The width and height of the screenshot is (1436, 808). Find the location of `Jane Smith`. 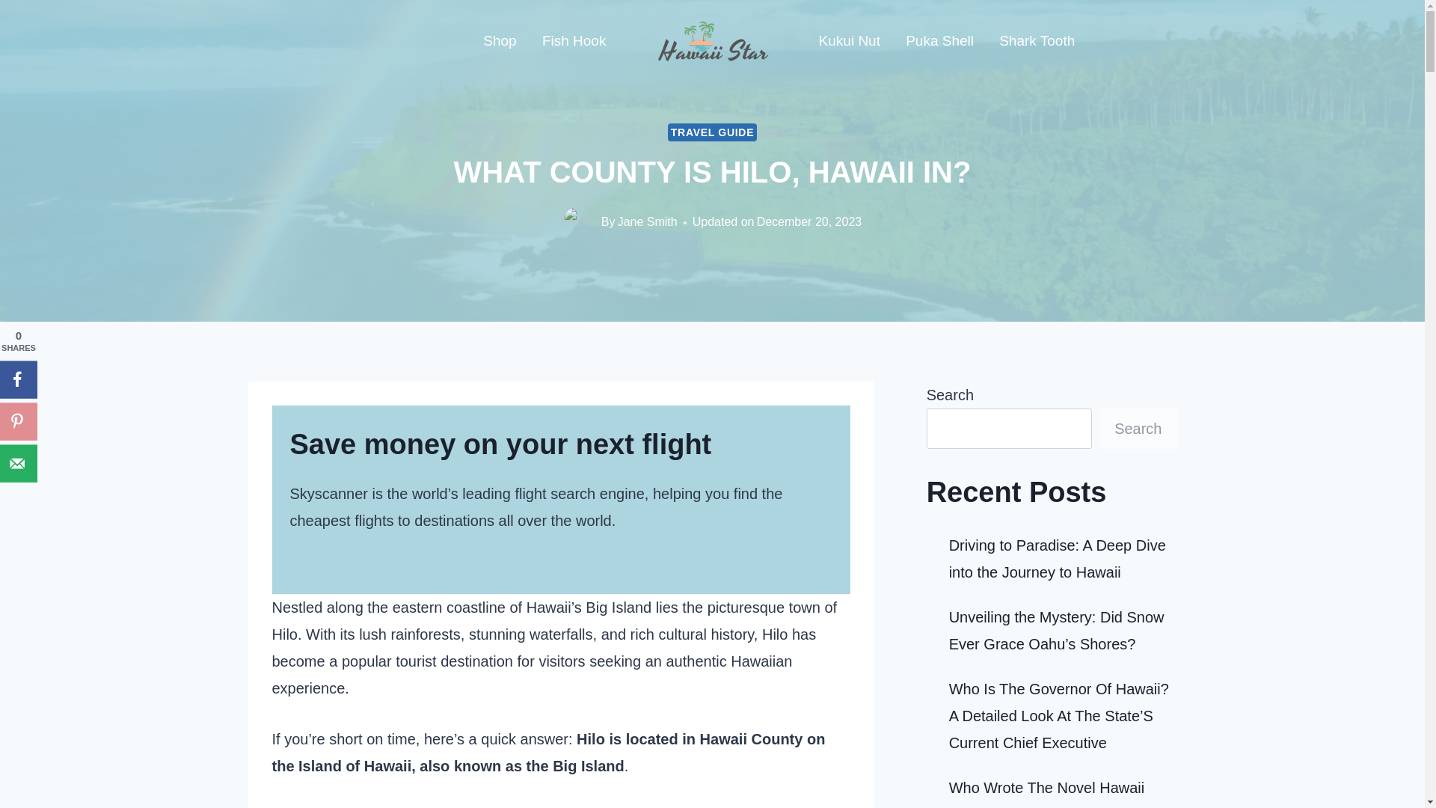

Jane Smith is located at coordinates (648, 221).